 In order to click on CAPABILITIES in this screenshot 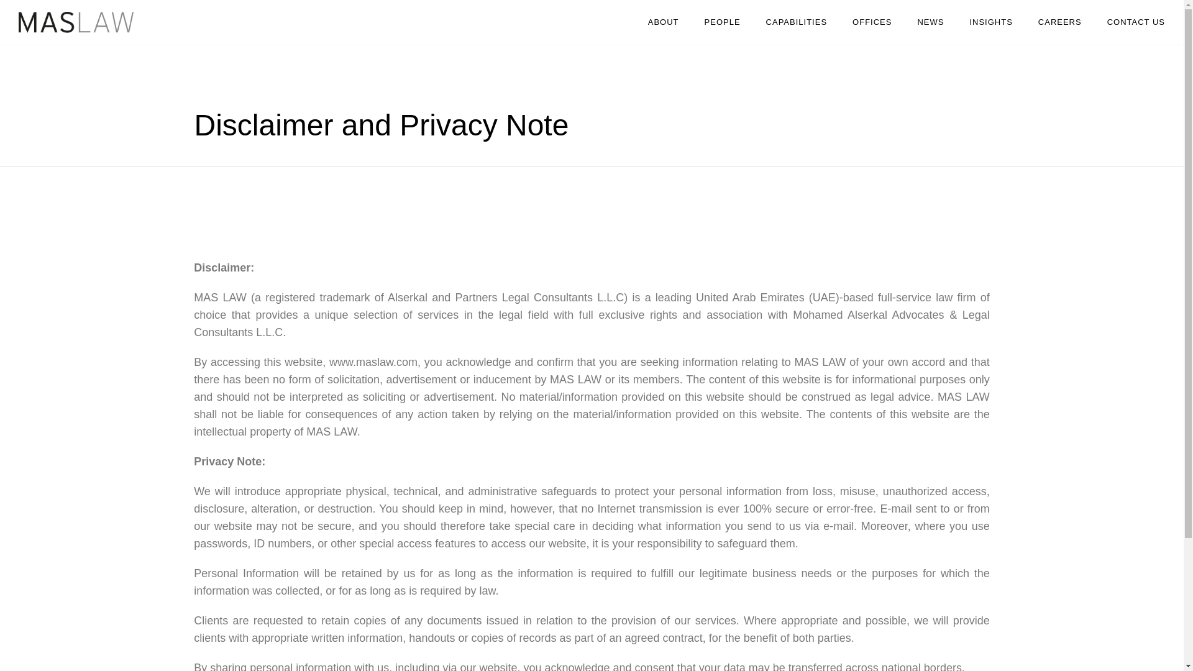, I will do `click(797, 22)`.